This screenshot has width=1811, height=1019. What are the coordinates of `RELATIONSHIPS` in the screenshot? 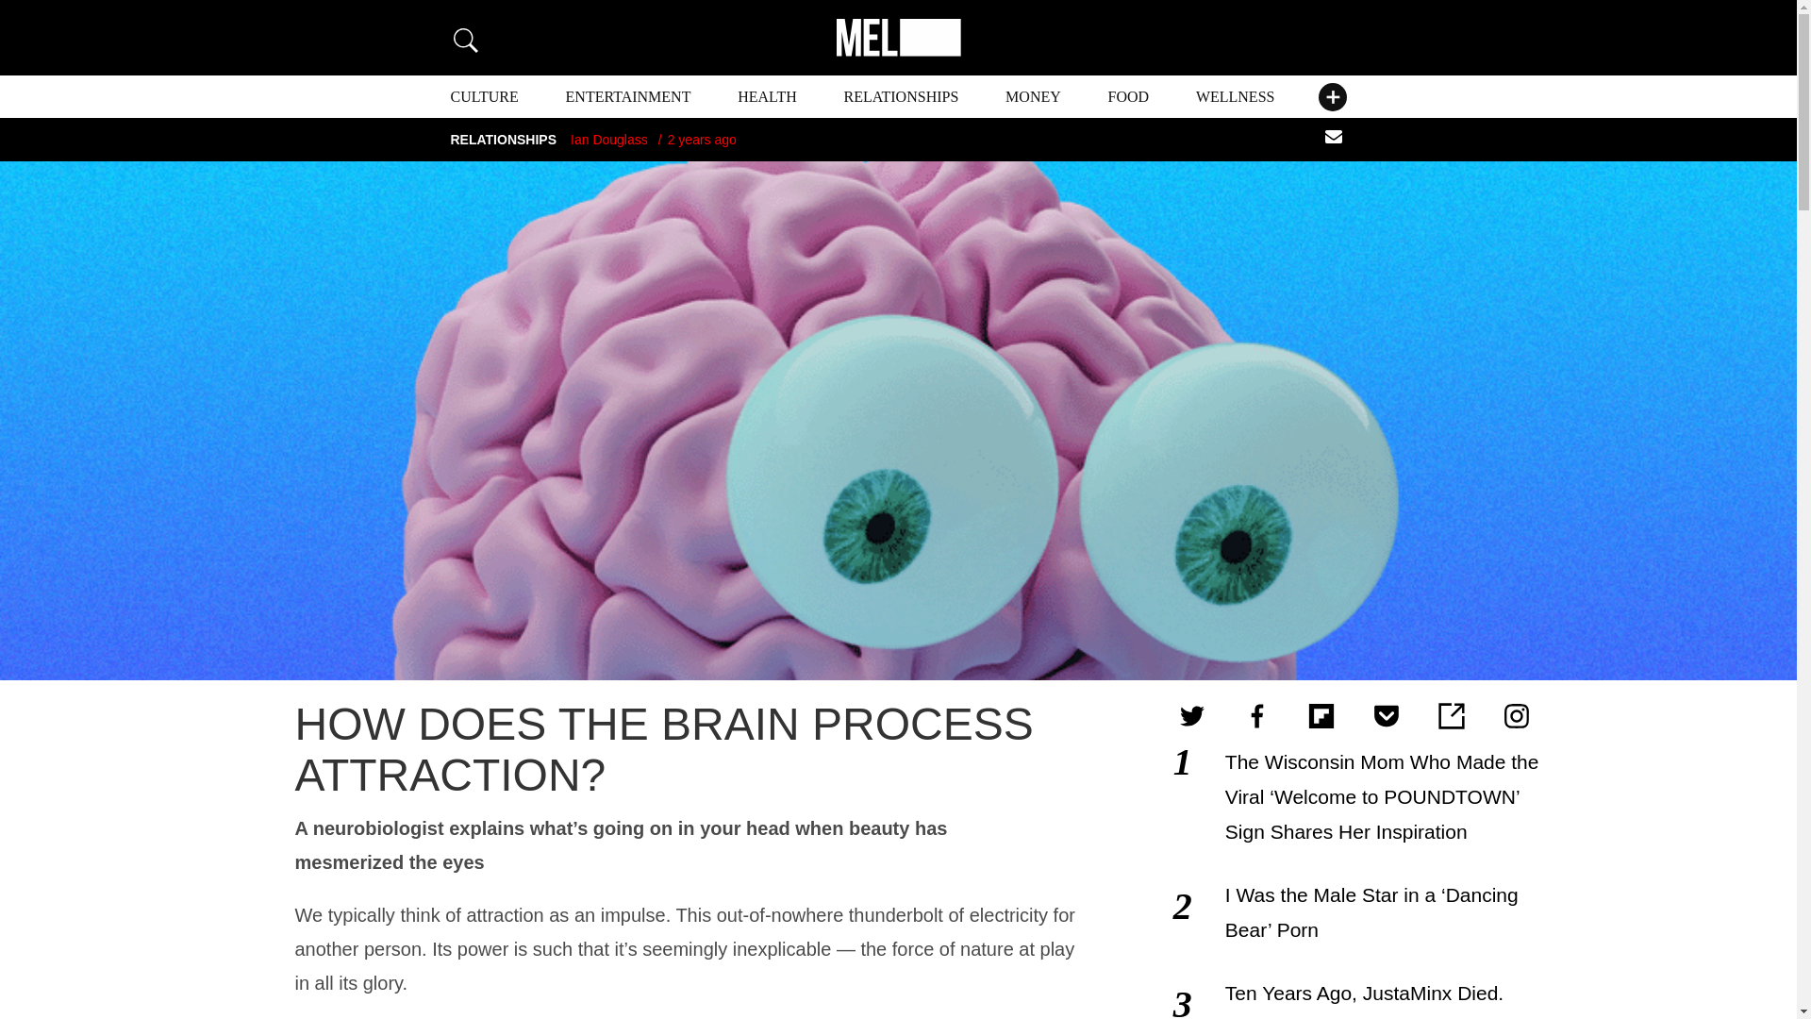 It's located at (902, 96).